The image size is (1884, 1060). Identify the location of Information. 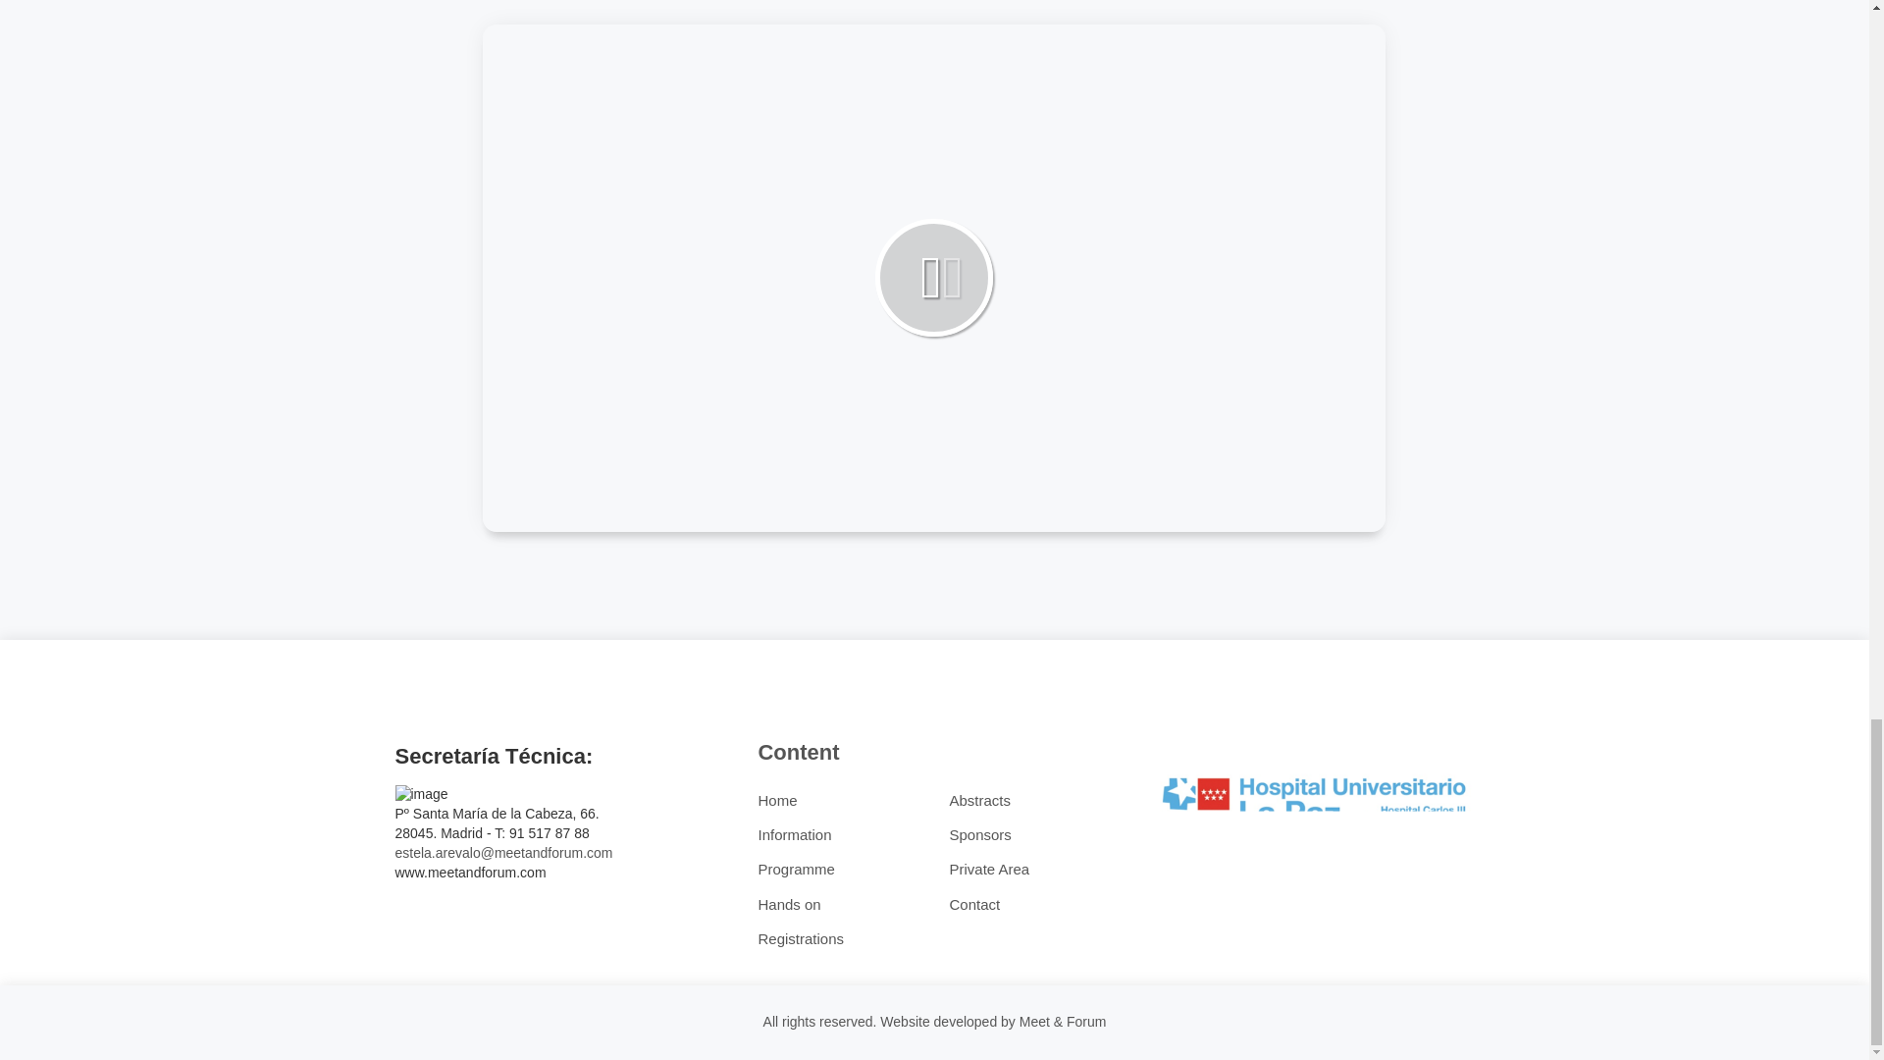
(793, 834).